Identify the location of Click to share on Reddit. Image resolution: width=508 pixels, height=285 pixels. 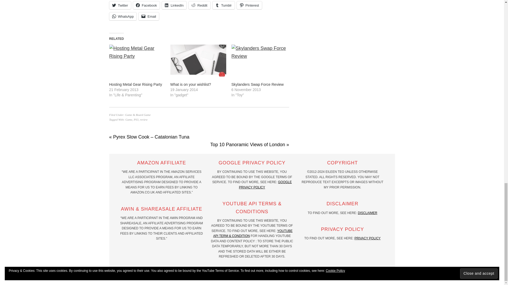
(199, 5).